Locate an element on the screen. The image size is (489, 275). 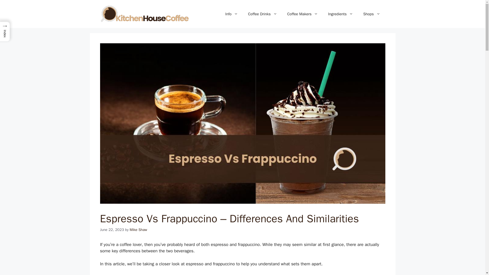
Info is located at coordinates (232, 14).